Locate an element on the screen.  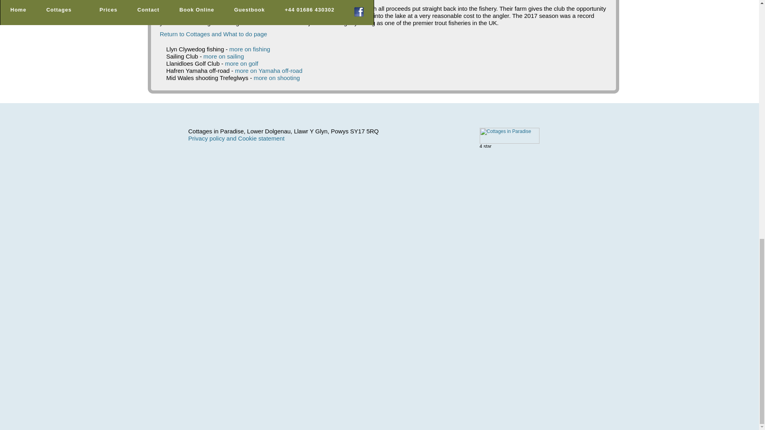
more on golf is located at coordinates (241, 64).